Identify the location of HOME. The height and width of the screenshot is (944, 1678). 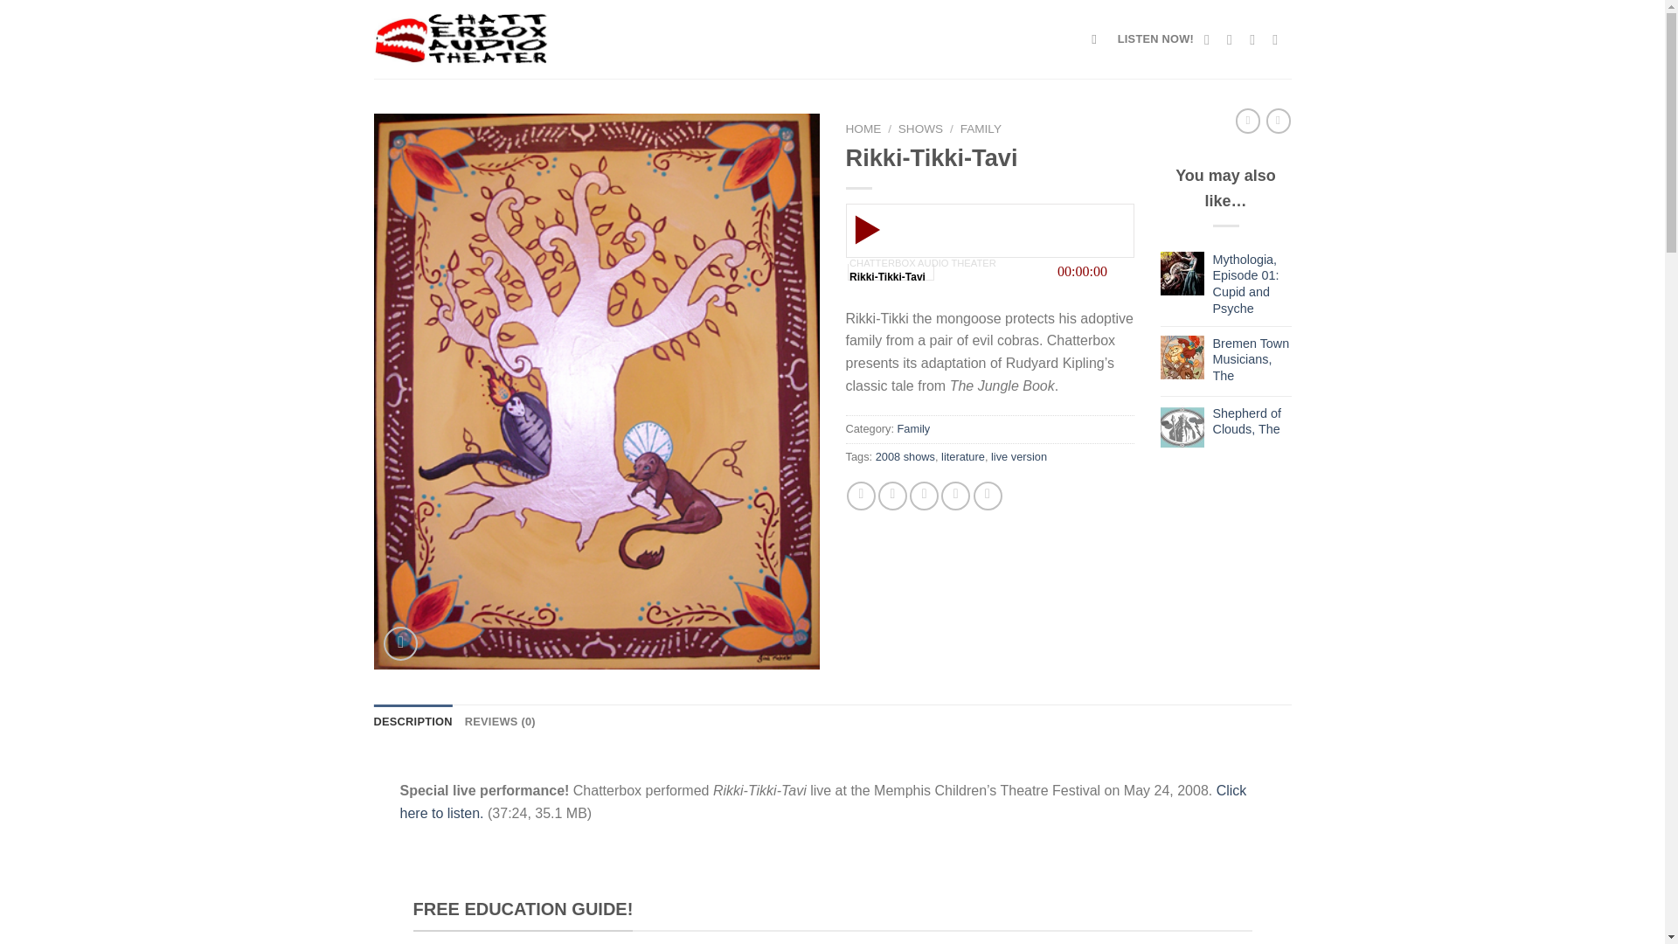
(863, 129).